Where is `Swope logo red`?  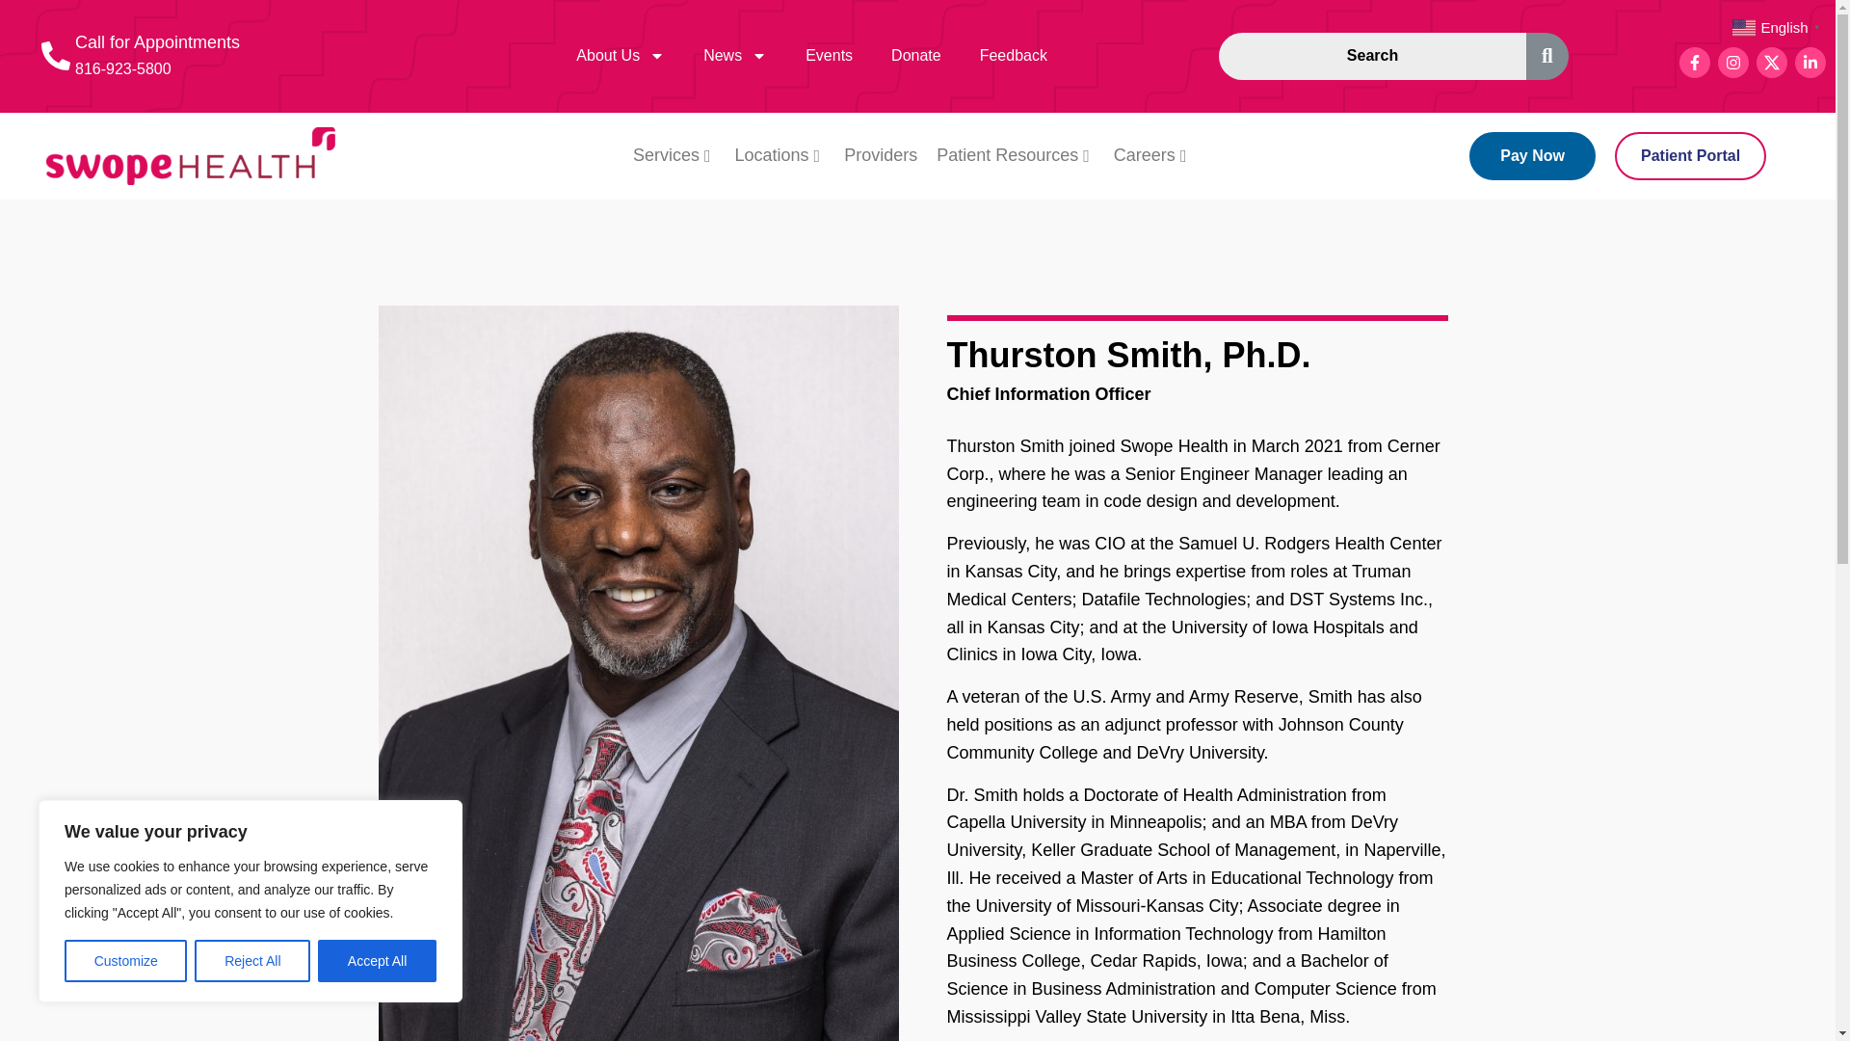 Swope logo red is located at coordinates (191, 156).